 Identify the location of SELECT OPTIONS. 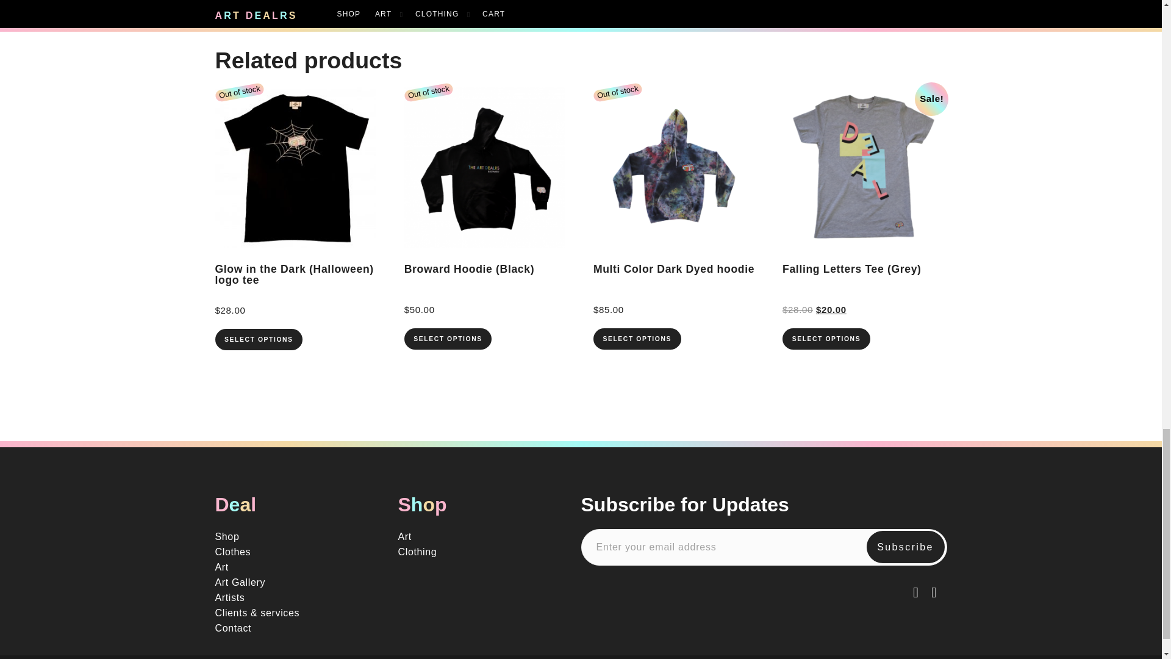
(637, 339).